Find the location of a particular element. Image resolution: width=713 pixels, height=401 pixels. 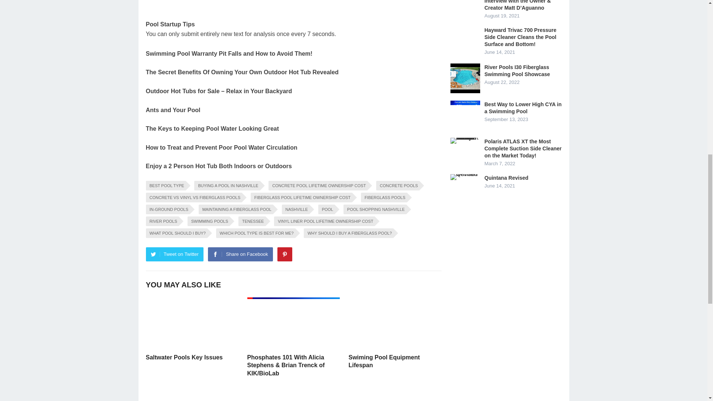

FIBERGLASS POOLS is located at coordinates (384, 198).